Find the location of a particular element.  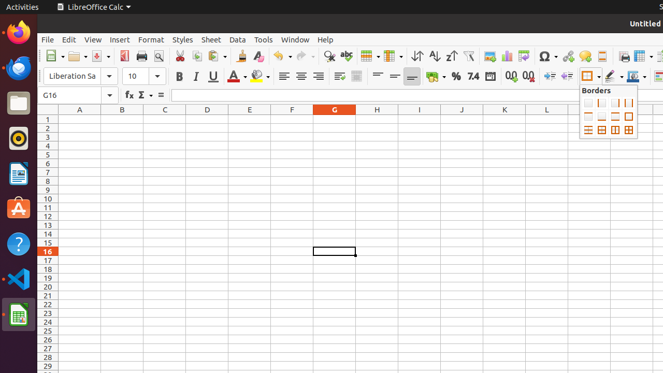

Undo is located at coordinates (282, 56).